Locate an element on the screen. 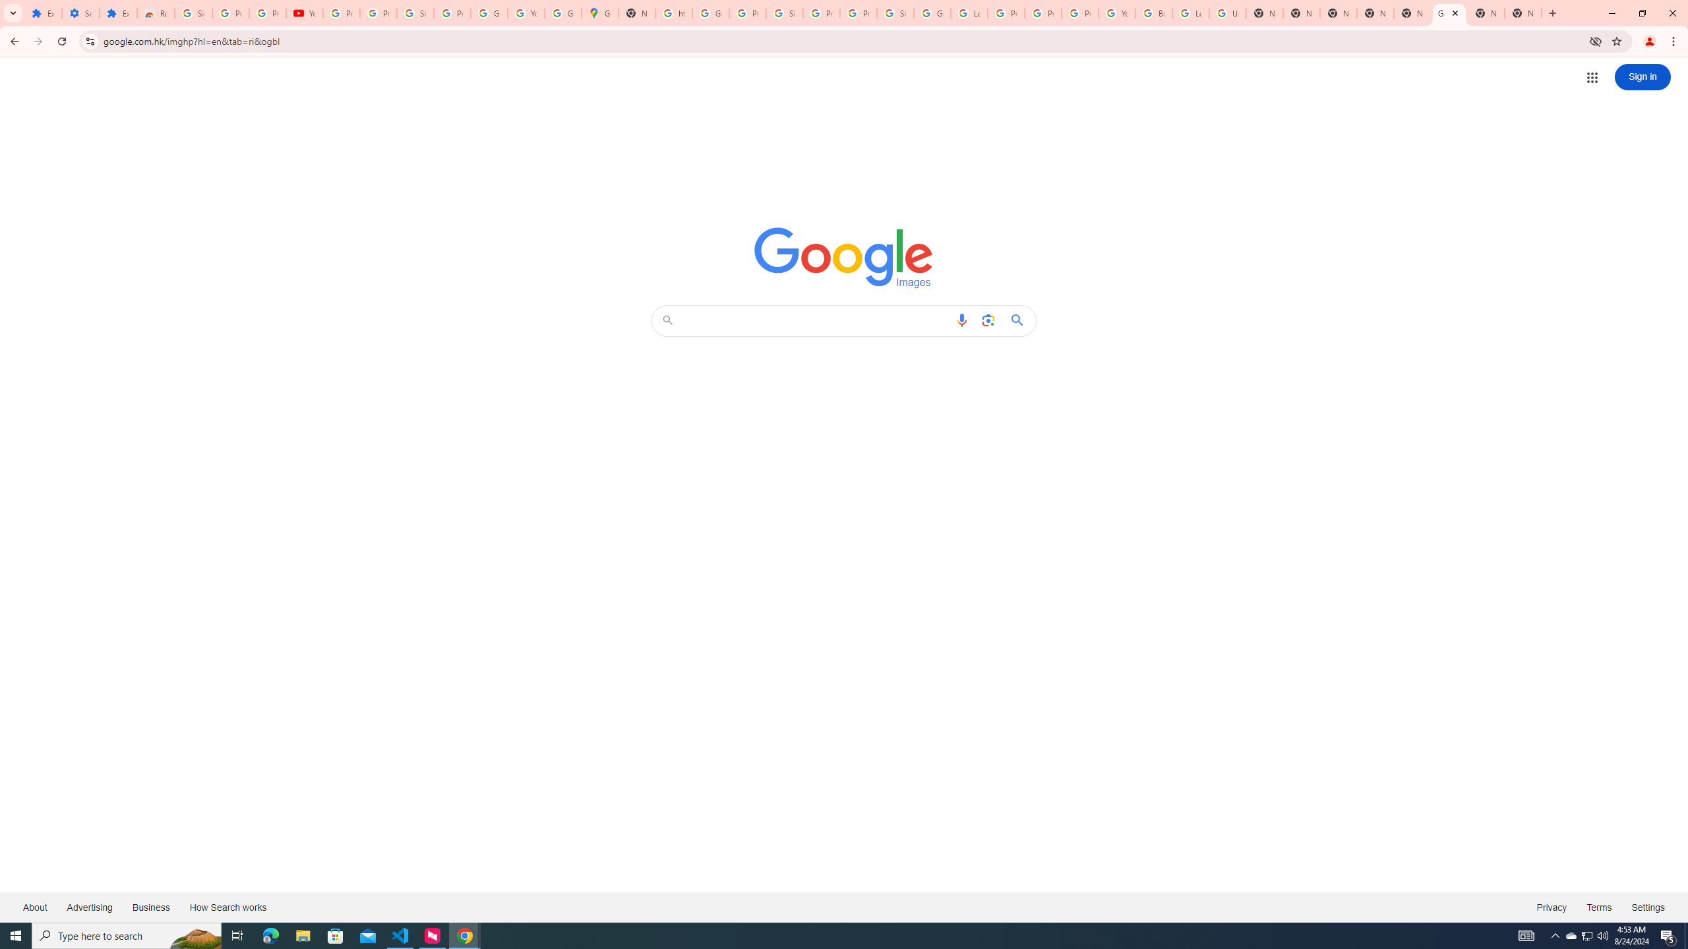 The height and width of the screenshot is (949, 1688). Business is located at coordinates (150, 907).